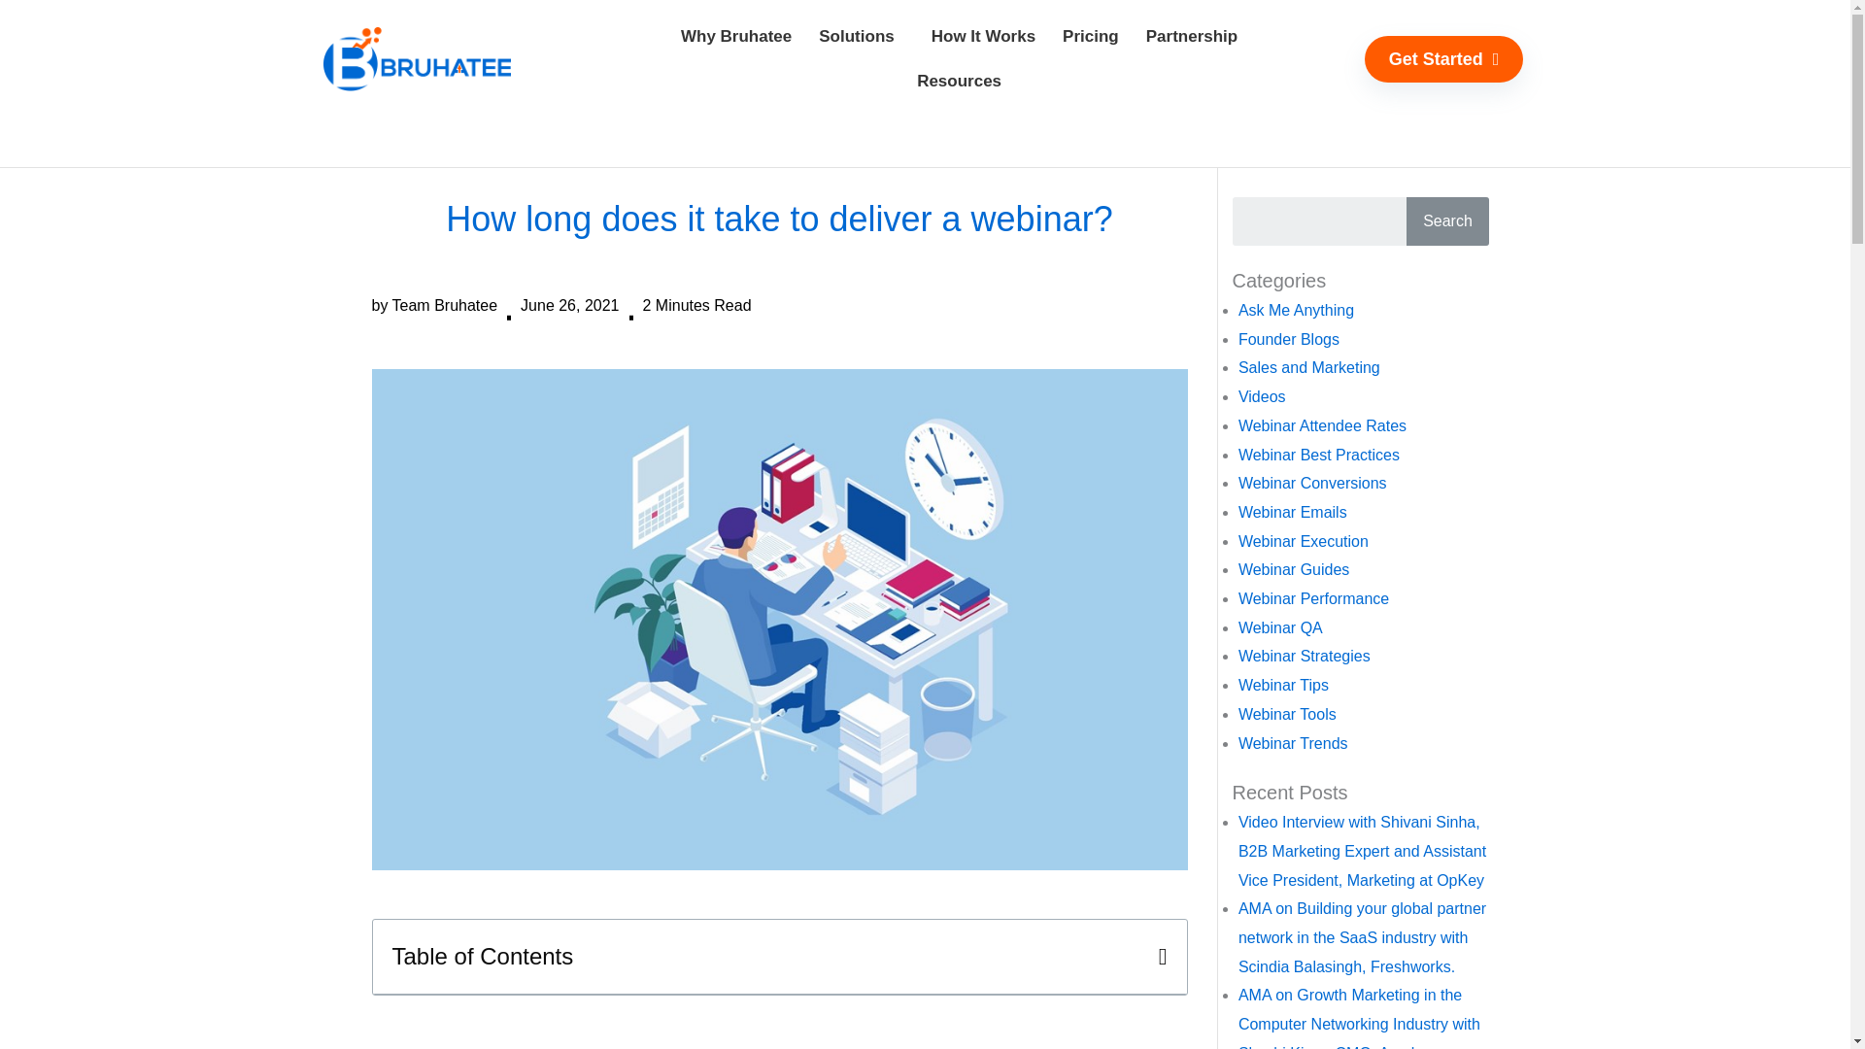 The width and height of the screenshot is (1865, 1049). Describe the element at coordinates (1443, 58) in the screenshot. I see `Get Started` at that location.